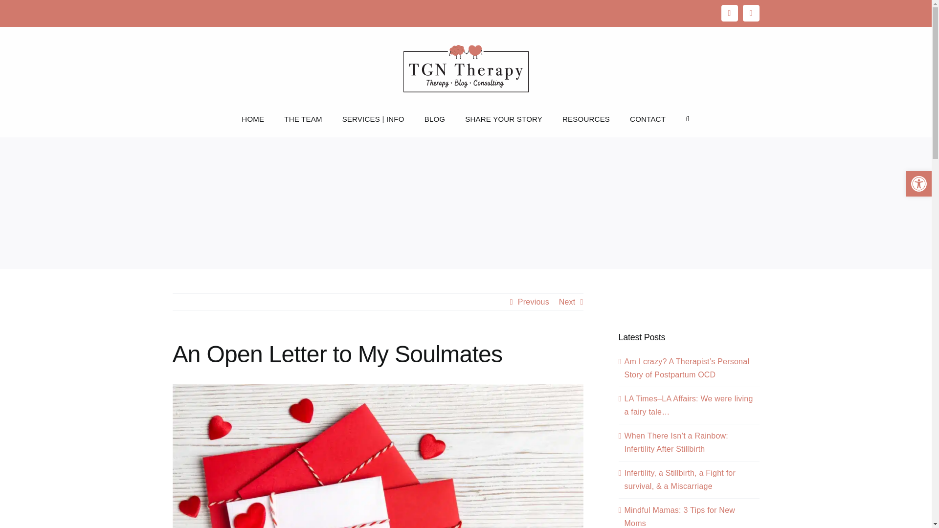 The height and width of the screenshot is (528, 939). Describe the element at coordinates (504, 119) in the screenshot. I see `SHARE YOUR STORY` at that location.